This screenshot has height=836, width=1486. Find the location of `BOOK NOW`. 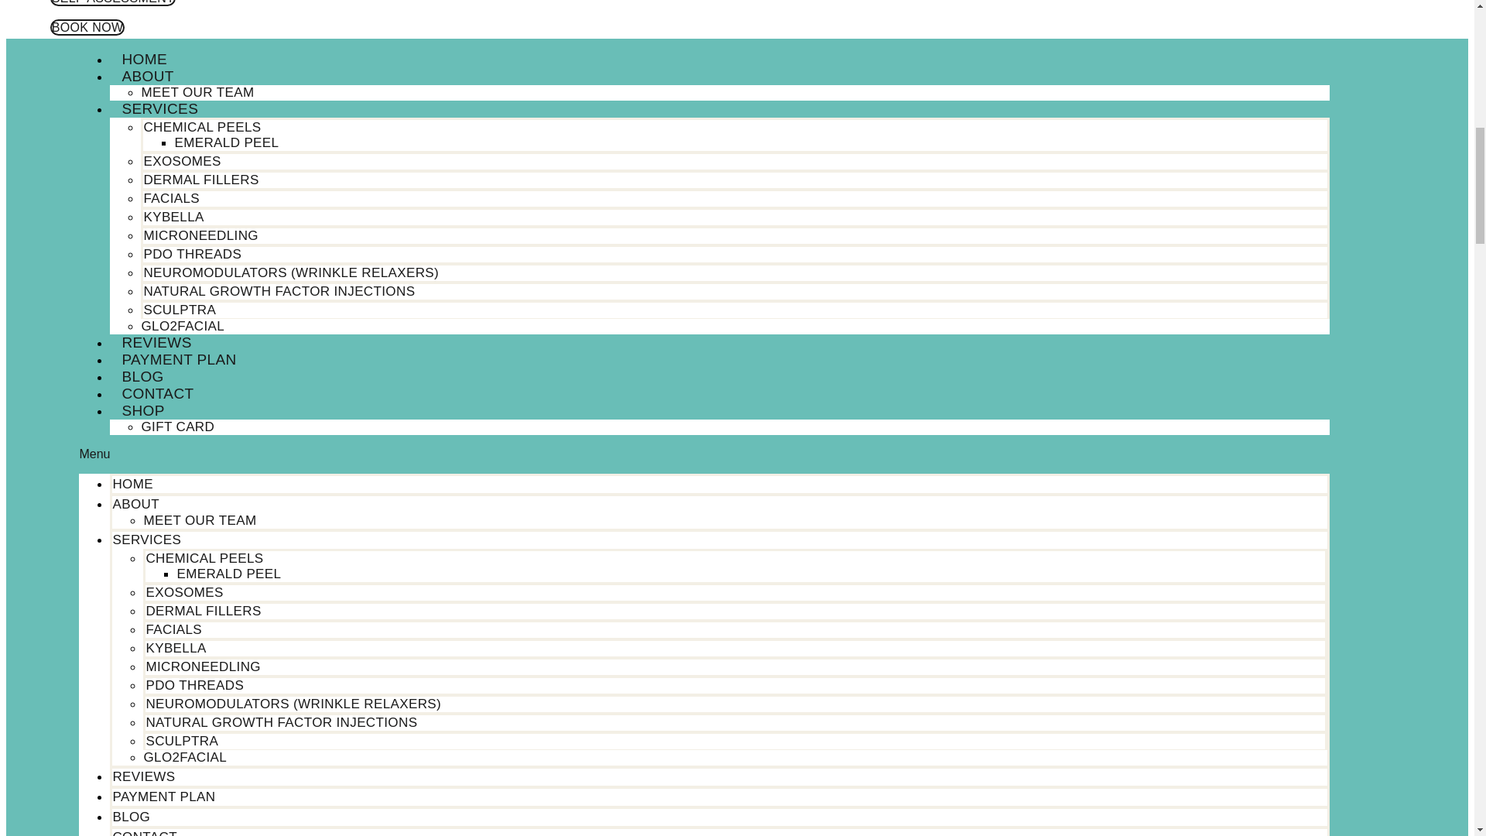

BOOK NOW is located at coordinates (87, 27).